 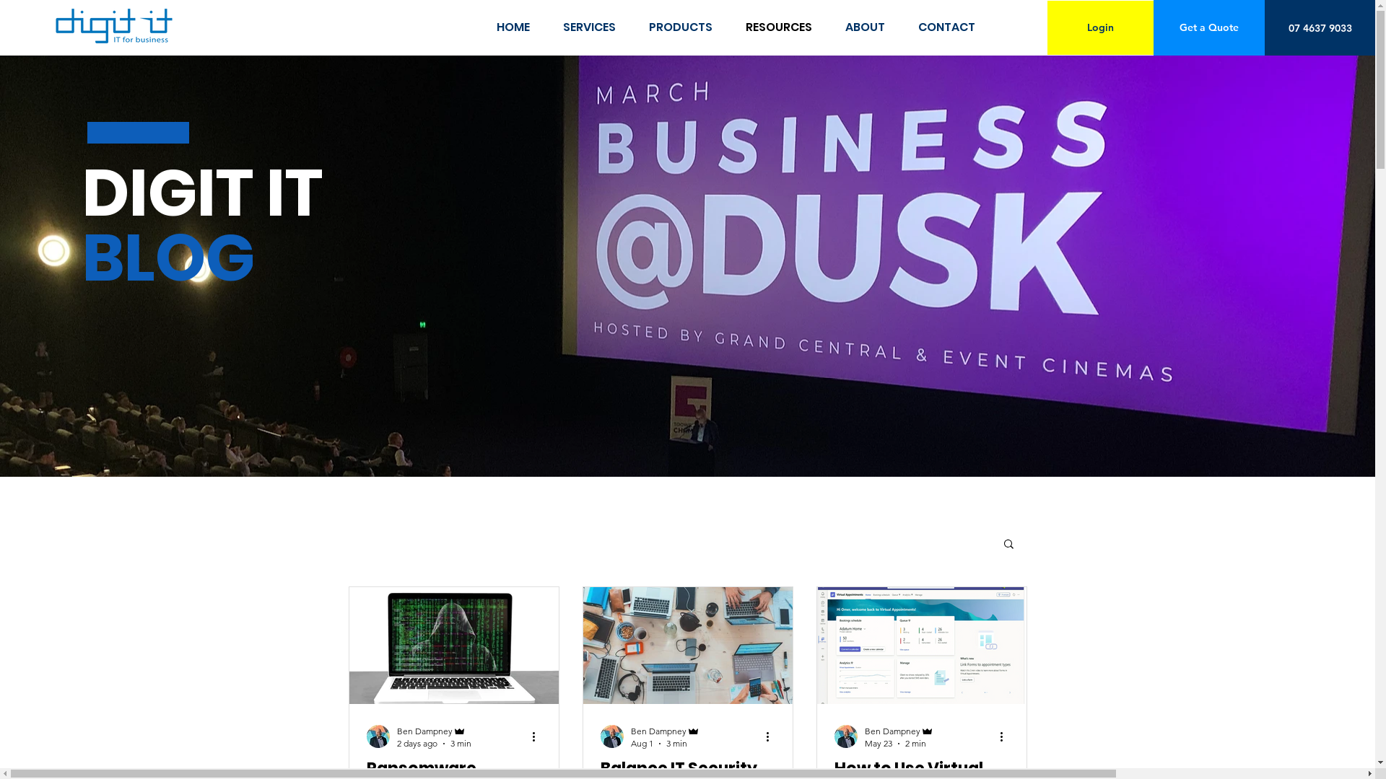 What do you see at coordinates (680, 27) in the screenshot?
I see `PRODUCTS` at bounding box center [680, 27].